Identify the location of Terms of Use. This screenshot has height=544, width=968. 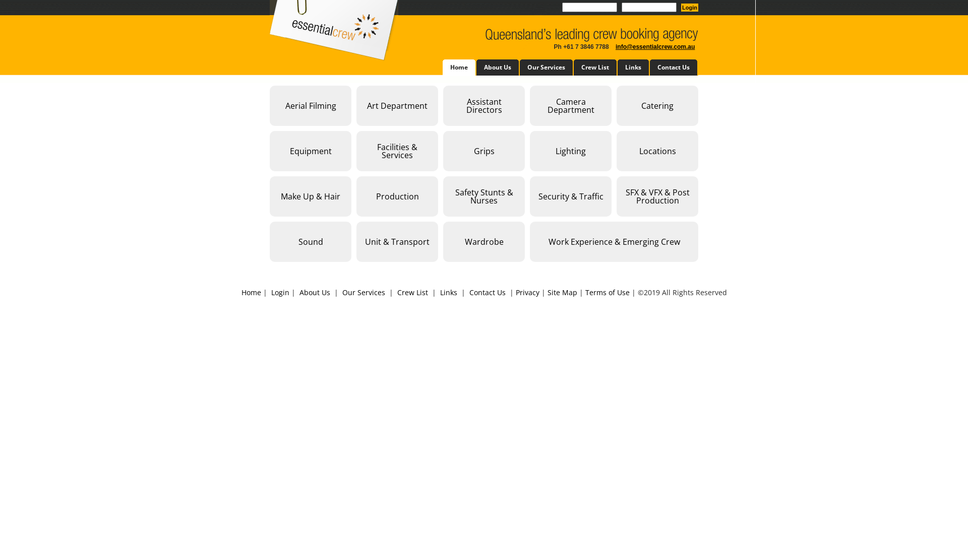
(607, 292).